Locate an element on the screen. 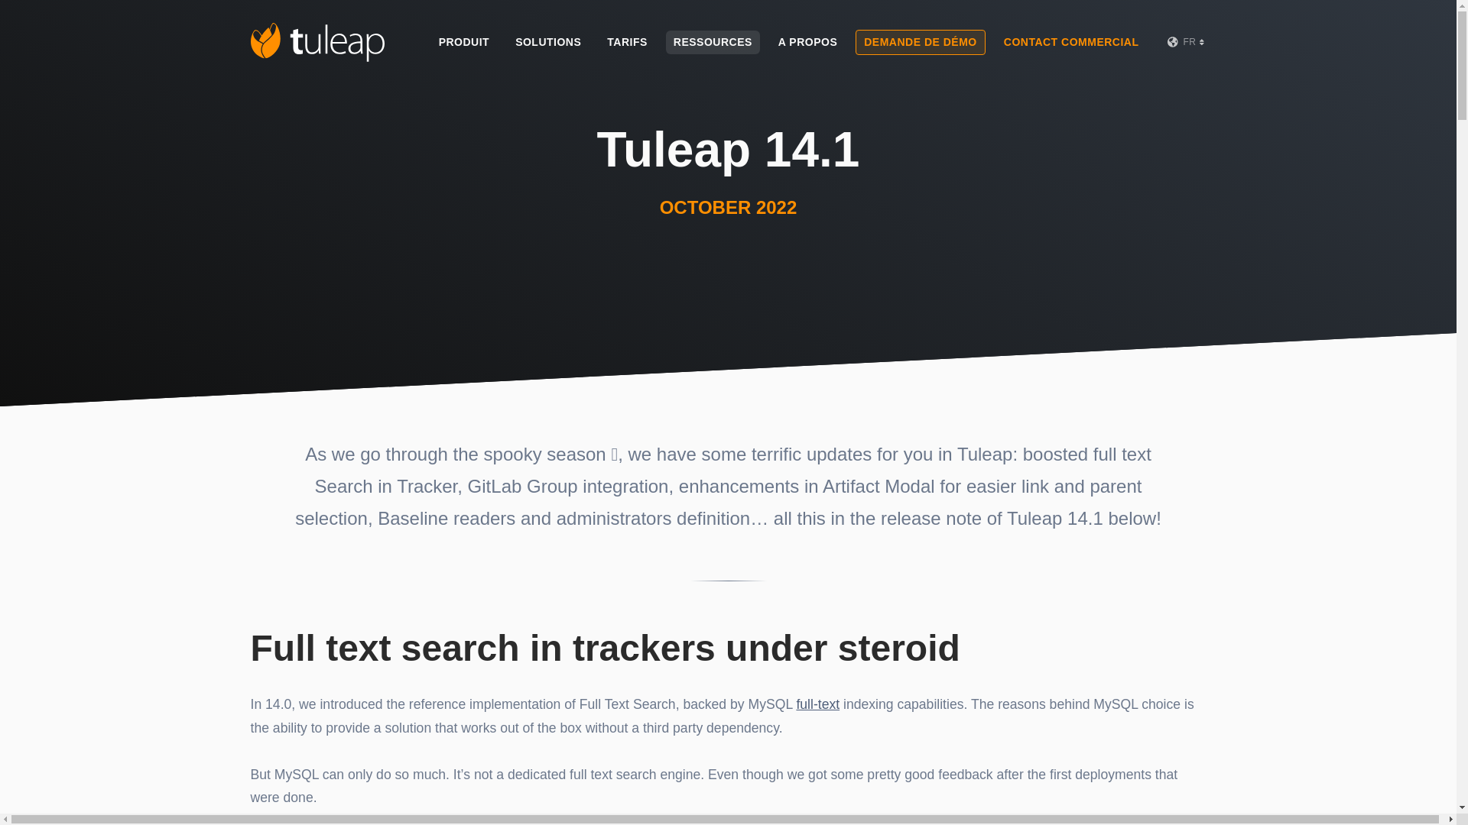 The image size is (1468, 825). A PROPOS is located at coordinates (807, 42).